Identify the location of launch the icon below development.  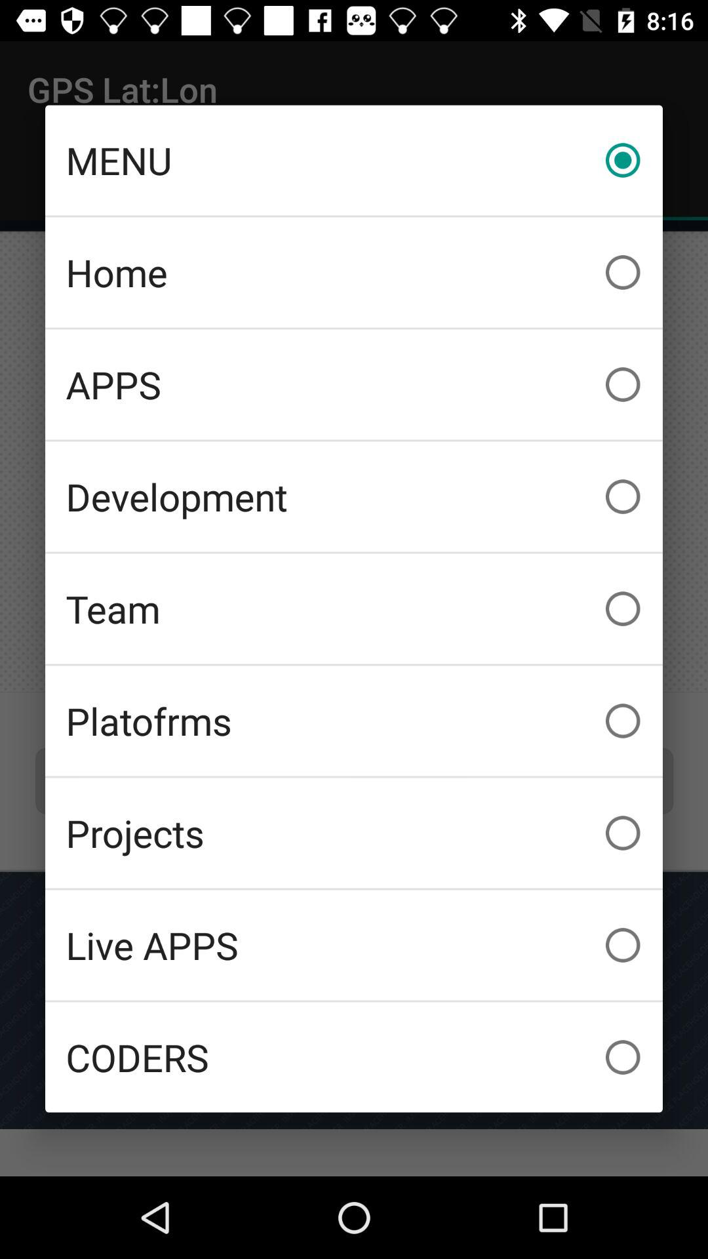
(354, 609).